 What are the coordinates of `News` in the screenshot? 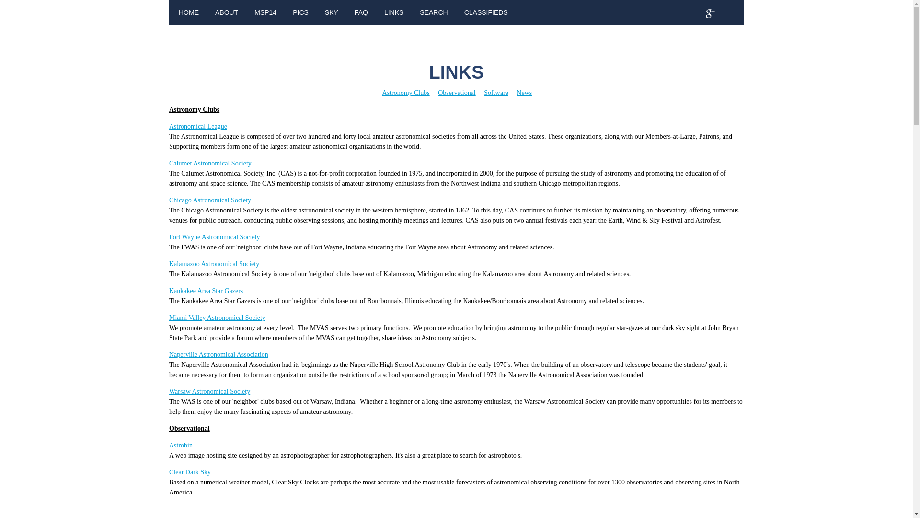 It's located at (524, 92).